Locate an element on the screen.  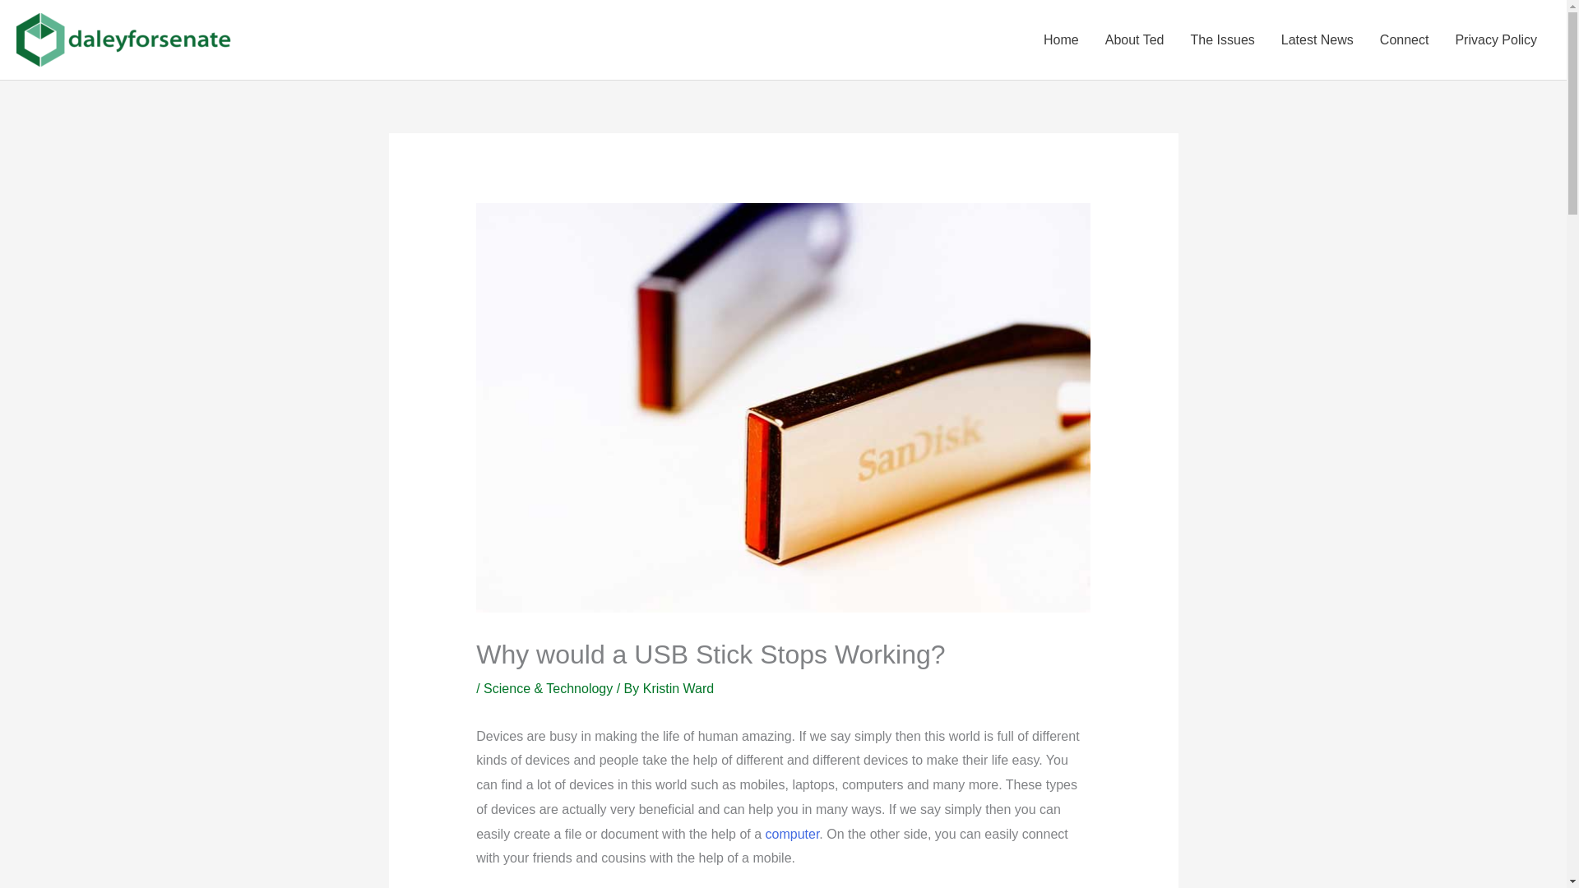
Home is located at coordinates (1061, 39).